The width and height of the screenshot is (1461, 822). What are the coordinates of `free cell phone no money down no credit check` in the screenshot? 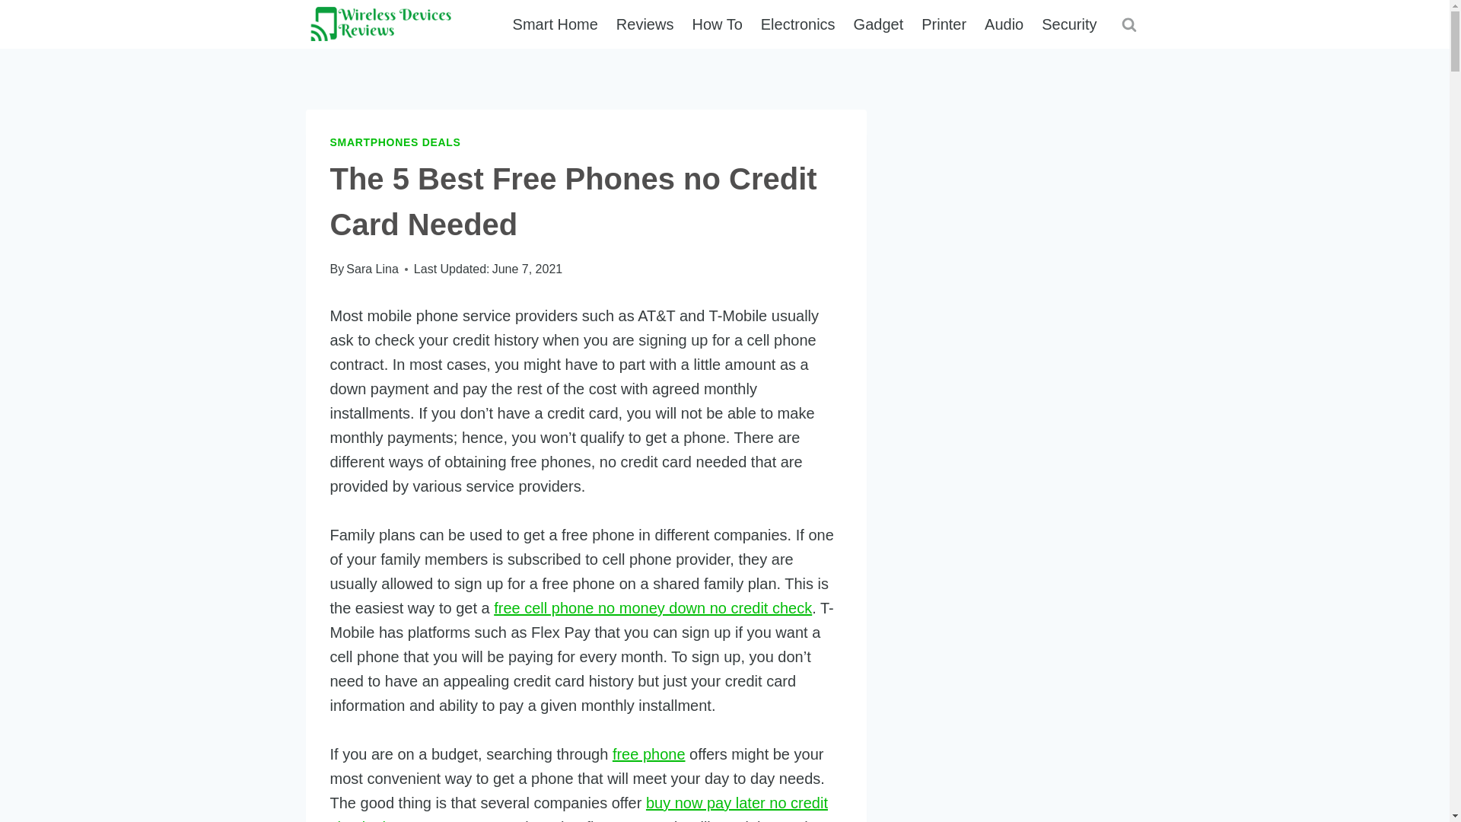 It's located at (653, 608).